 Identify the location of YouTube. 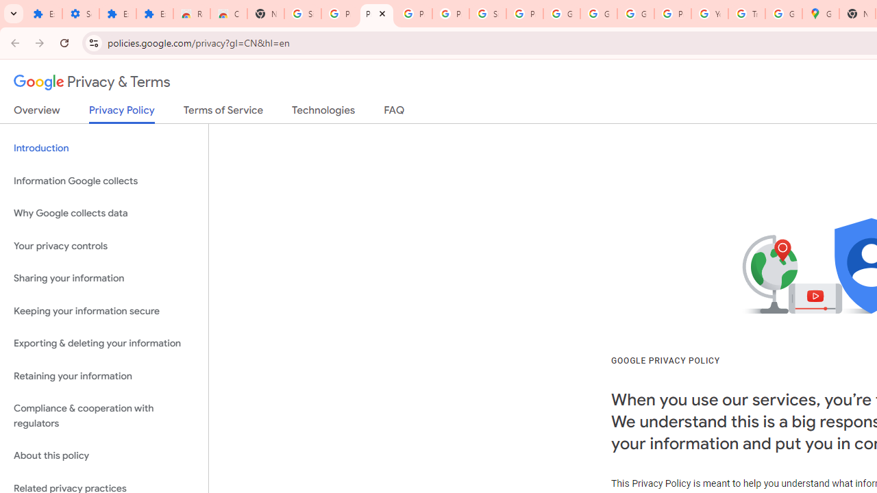
(710, 14).